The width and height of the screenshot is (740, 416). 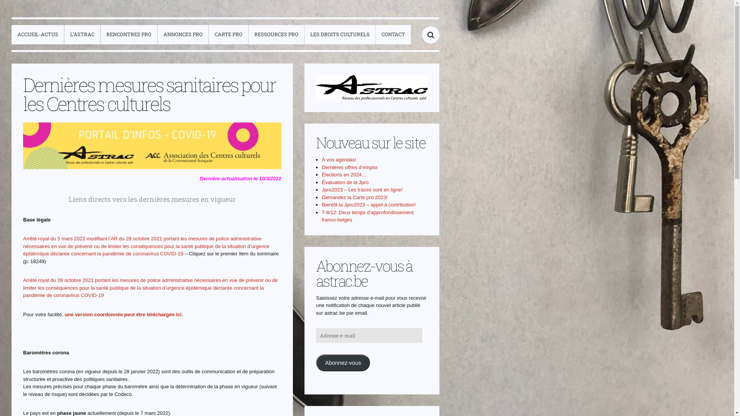 I want to click on Abonnez-vous, so click(x=343, y=363).